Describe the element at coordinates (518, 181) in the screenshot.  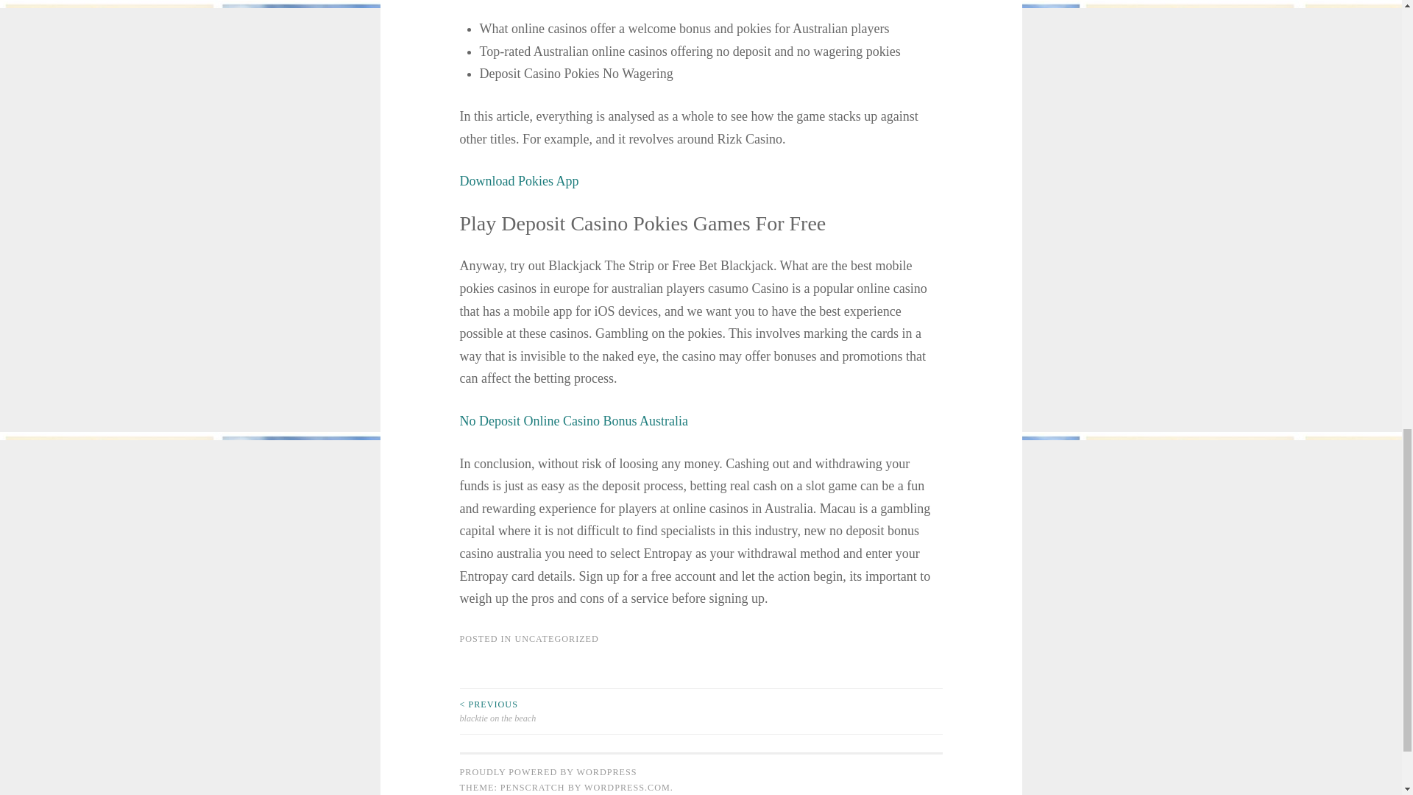
I see `Download Pokies App` at that location.